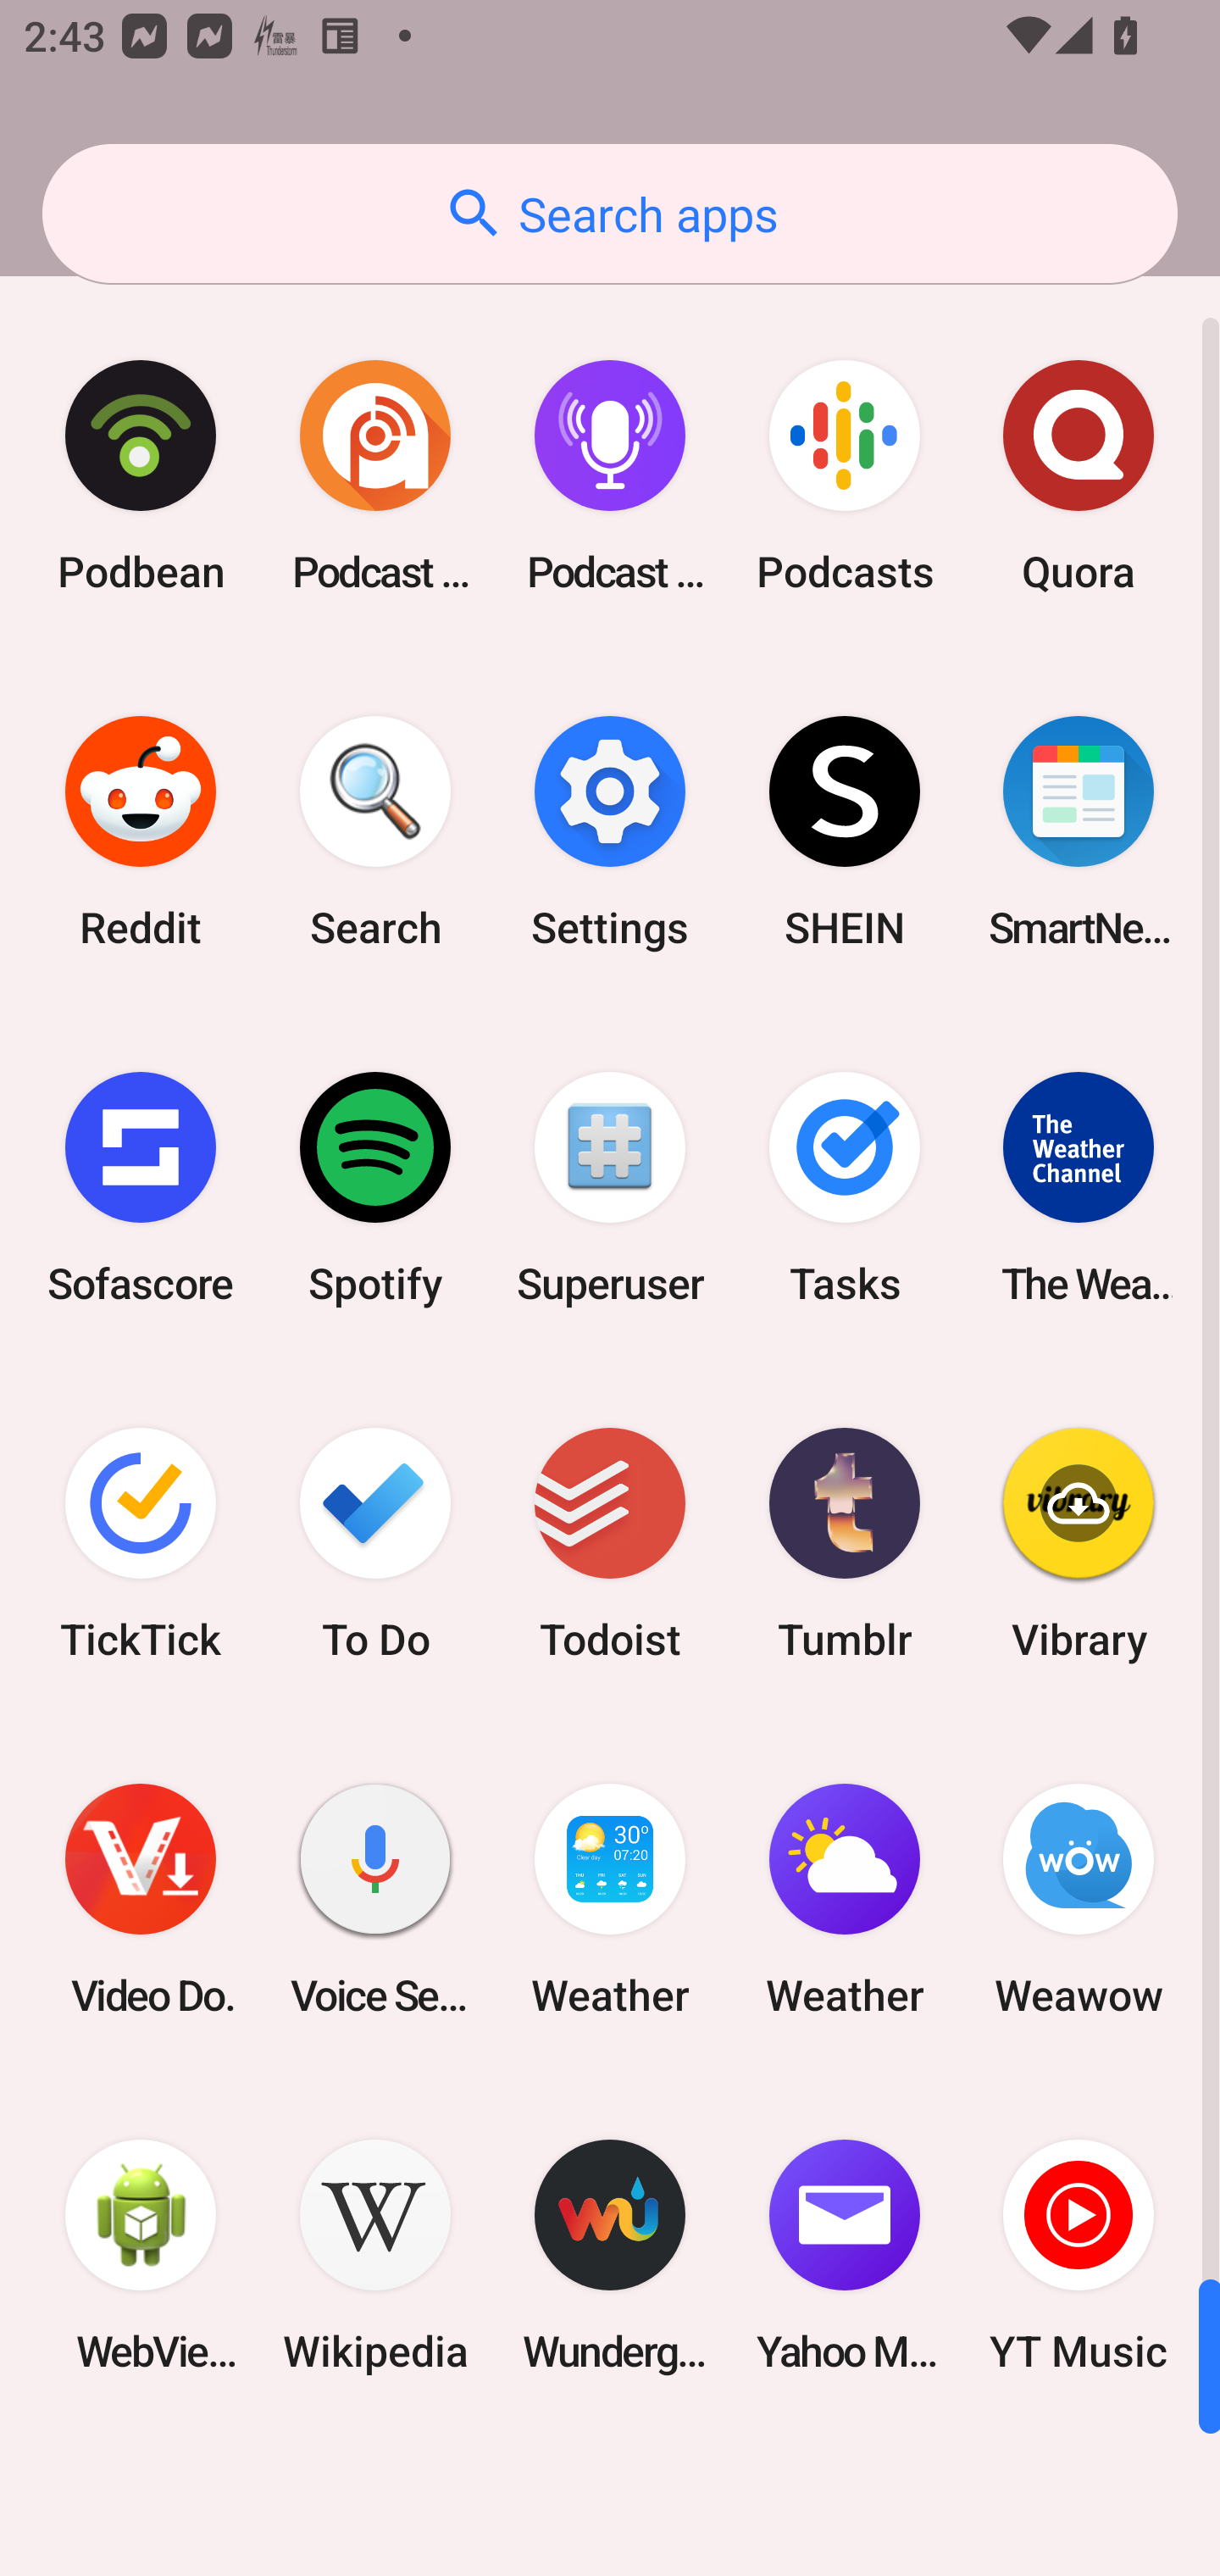 The width and height of the screenshot is (1220, 2576). I want to click on Tumblr, so click(844, 1542).